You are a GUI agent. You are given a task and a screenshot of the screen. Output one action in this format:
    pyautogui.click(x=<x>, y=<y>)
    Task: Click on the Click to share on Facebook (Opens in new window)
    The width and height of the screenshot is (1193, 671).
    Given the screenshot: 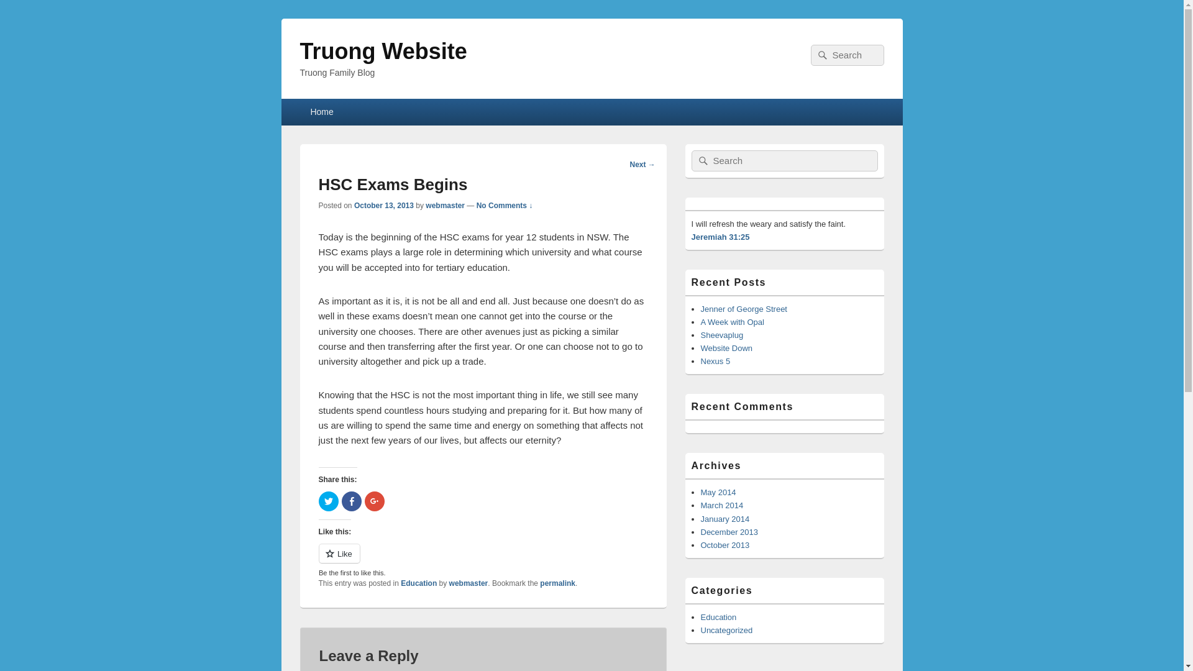 What is the action you would take?
    pyautogui.click(x=352, y=501)
    